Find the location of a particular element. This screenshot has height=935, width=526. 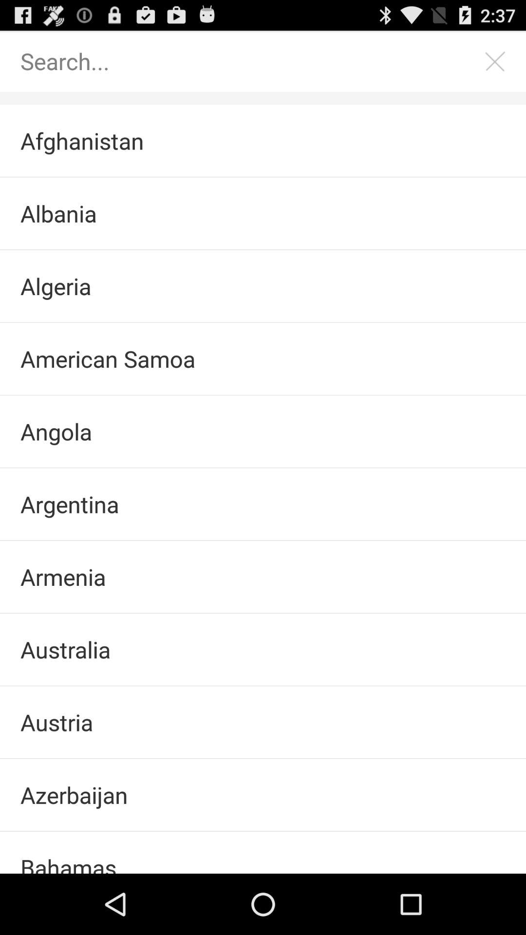

tap argentina checkbox is located at coordinates (263, 504).